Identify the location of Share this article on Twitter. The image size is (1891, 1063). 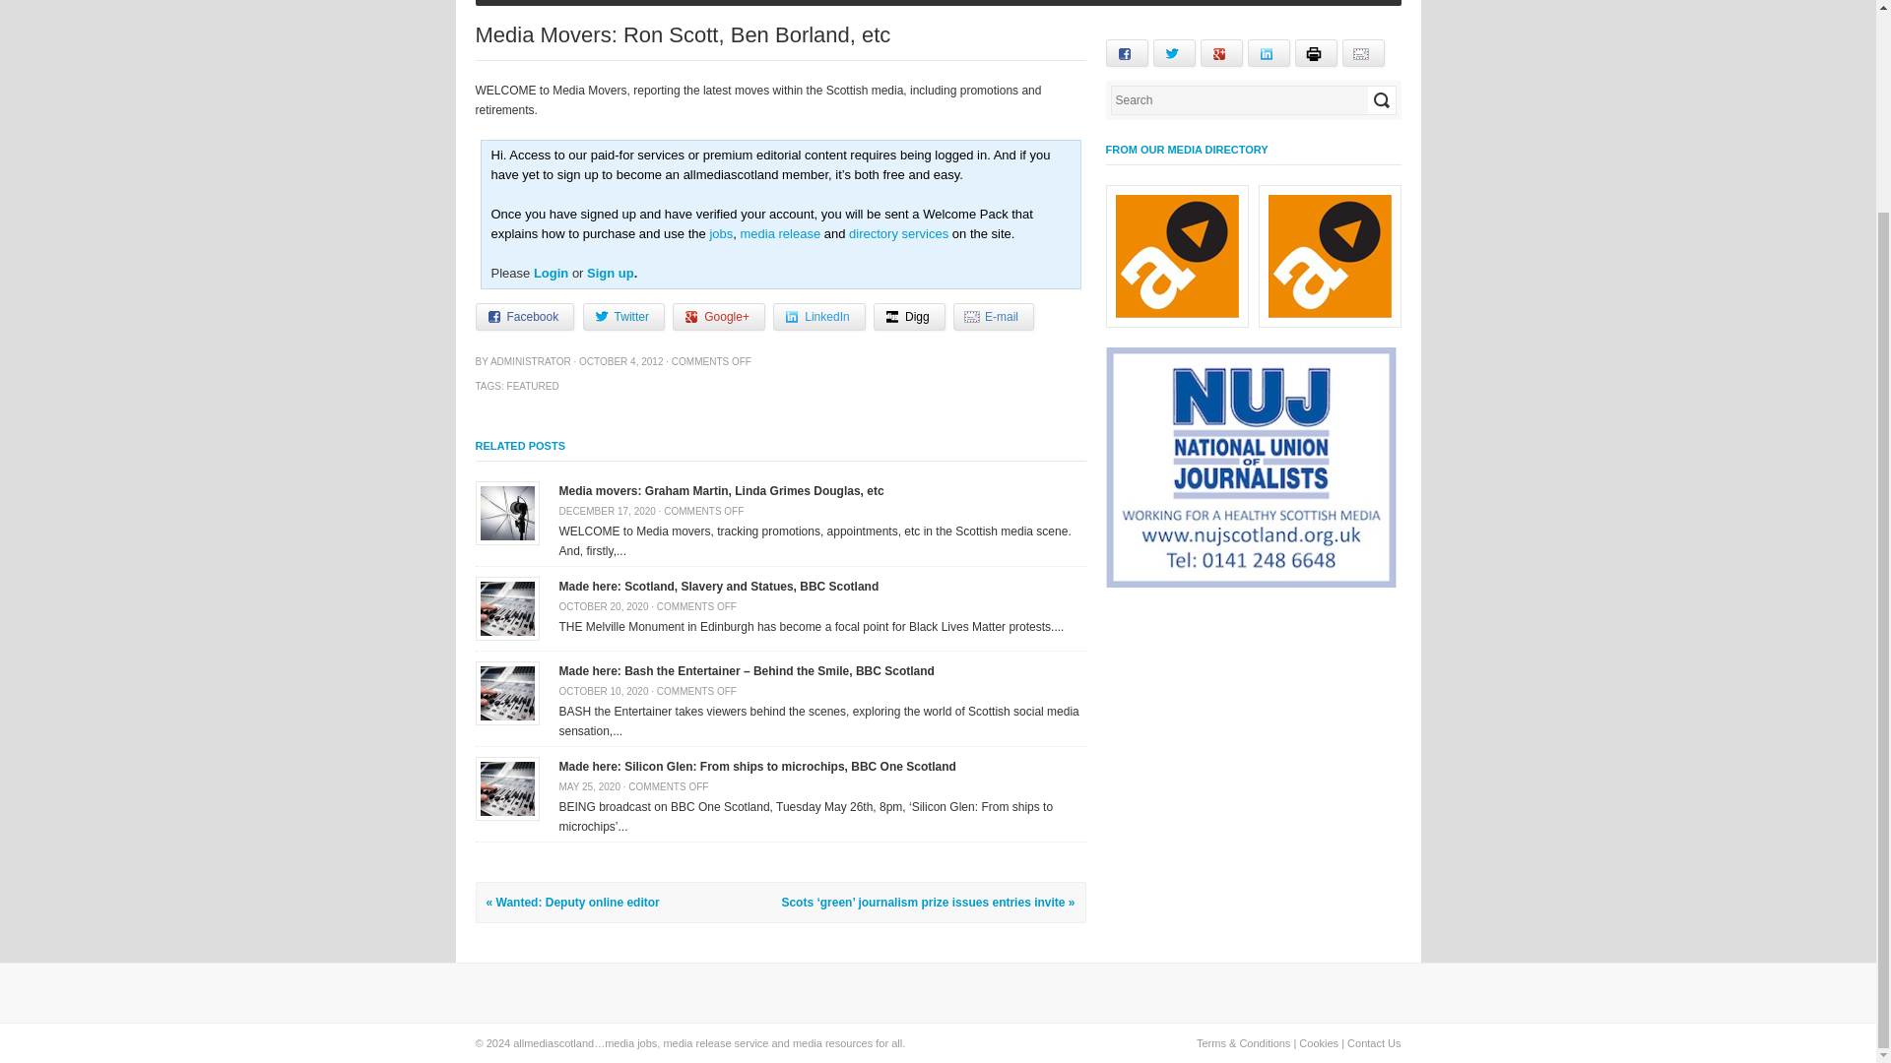
(623, 316).